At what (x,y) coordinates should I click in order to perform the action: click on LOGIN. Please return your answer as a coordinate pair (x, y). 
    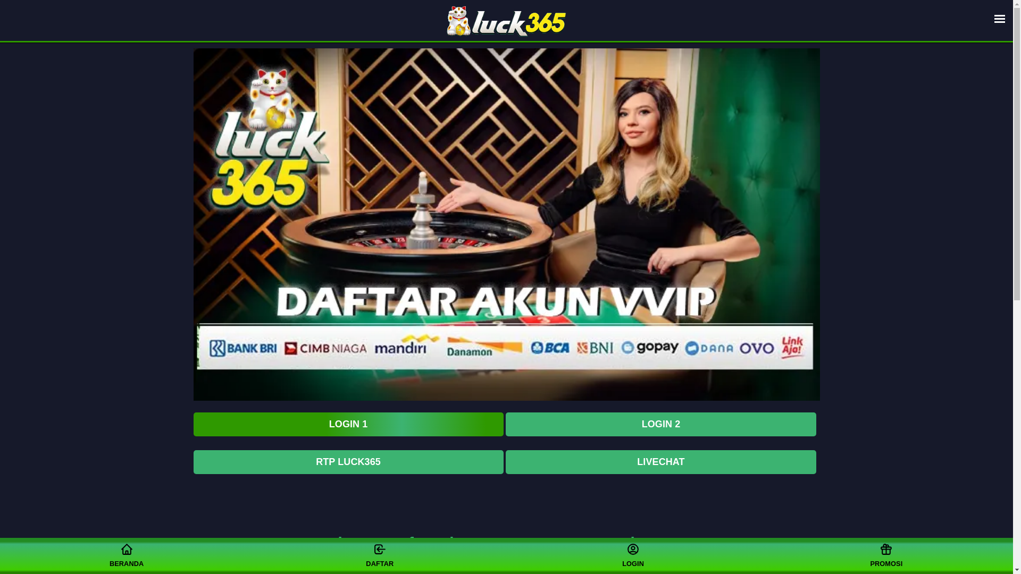
    Looking at the image, I should click on (633, 555).